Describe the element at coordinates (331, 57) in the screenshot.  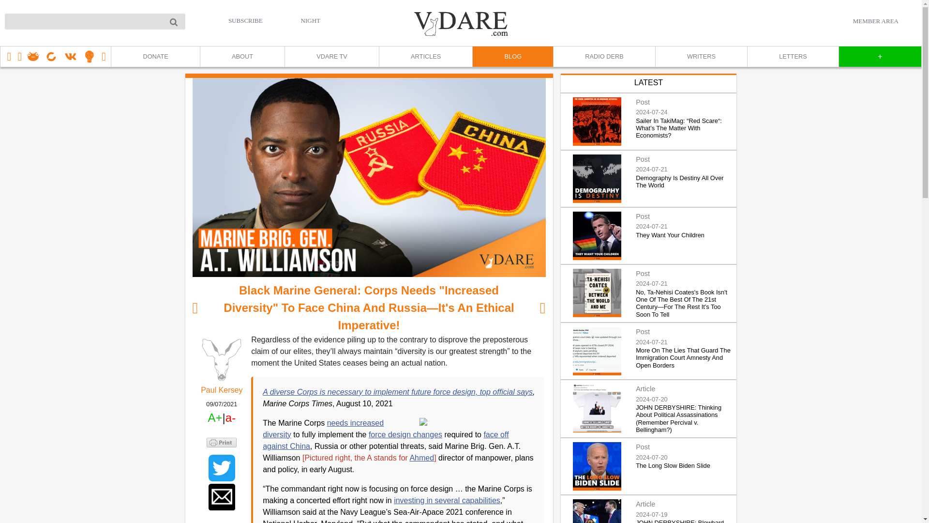
I see `VDARE TV` at that location.